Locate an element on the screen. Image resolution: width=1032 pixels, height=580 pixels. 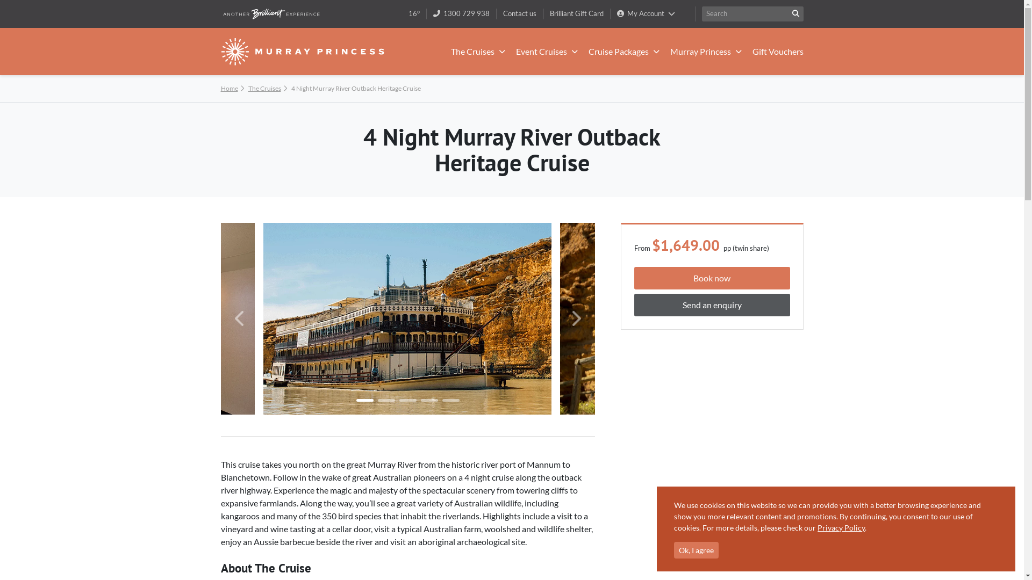
Contact us is located at coordinates (520, 13).